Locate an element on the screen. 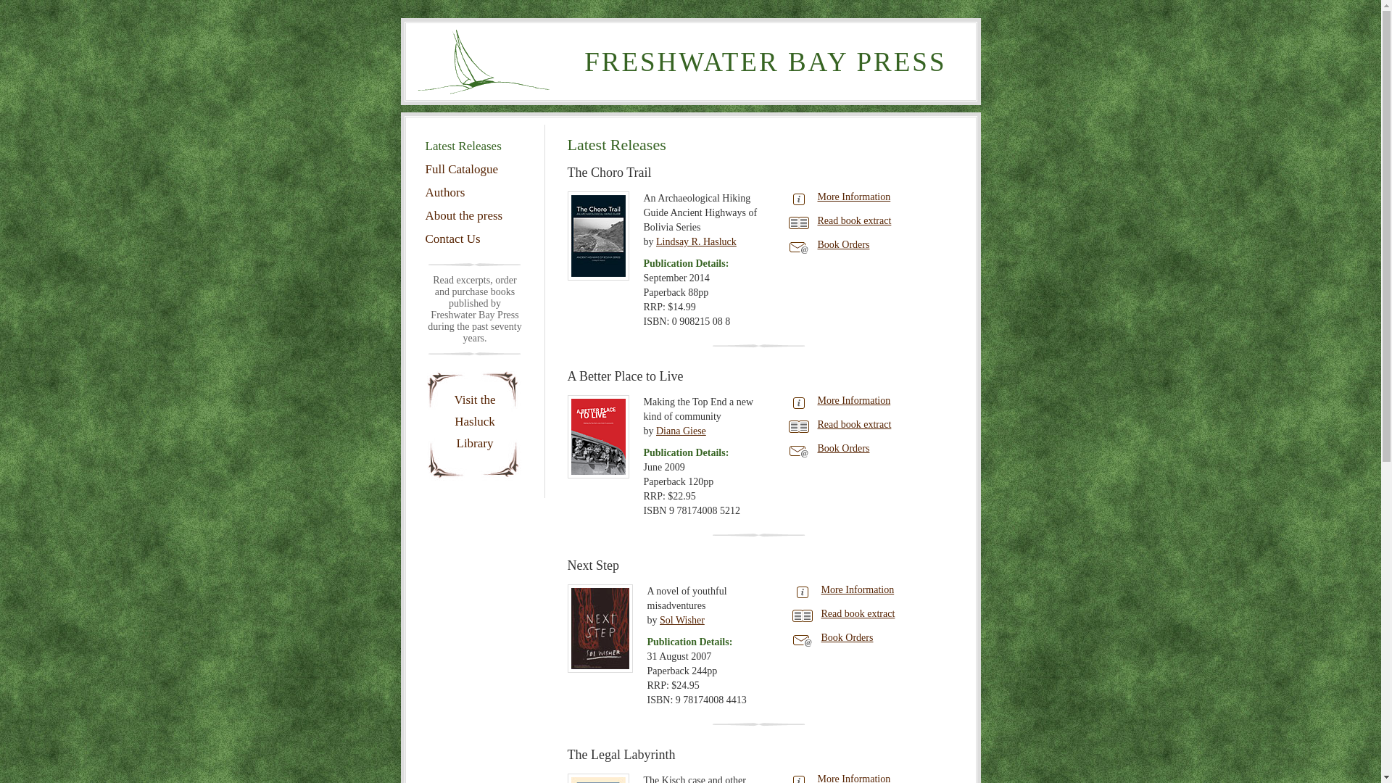  Contact Us is located at coordinates (452, 239).